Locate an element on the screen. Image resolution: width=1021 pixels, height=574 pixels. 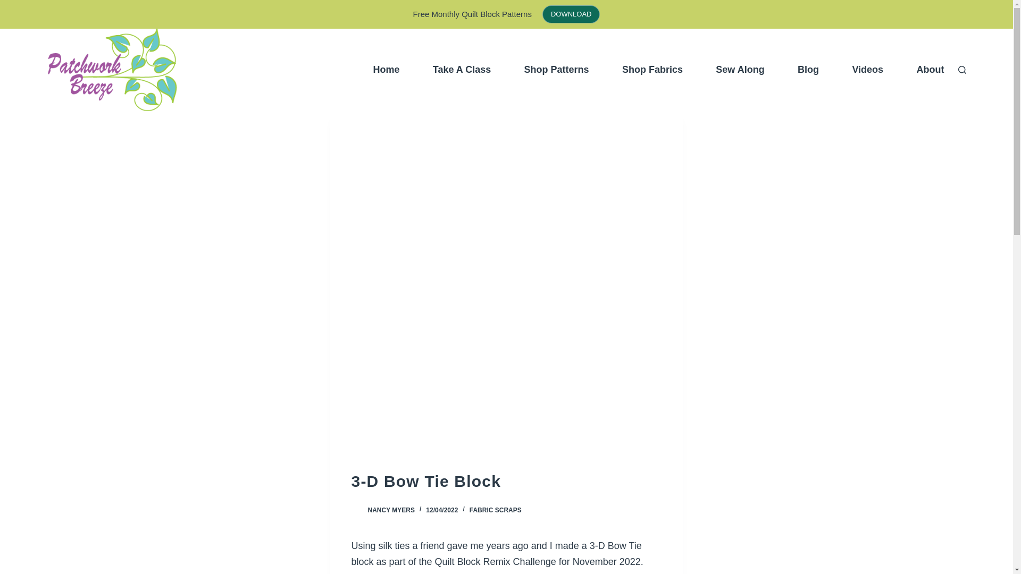
3-D Bow Tie Block is located at coordinates (506, 481).